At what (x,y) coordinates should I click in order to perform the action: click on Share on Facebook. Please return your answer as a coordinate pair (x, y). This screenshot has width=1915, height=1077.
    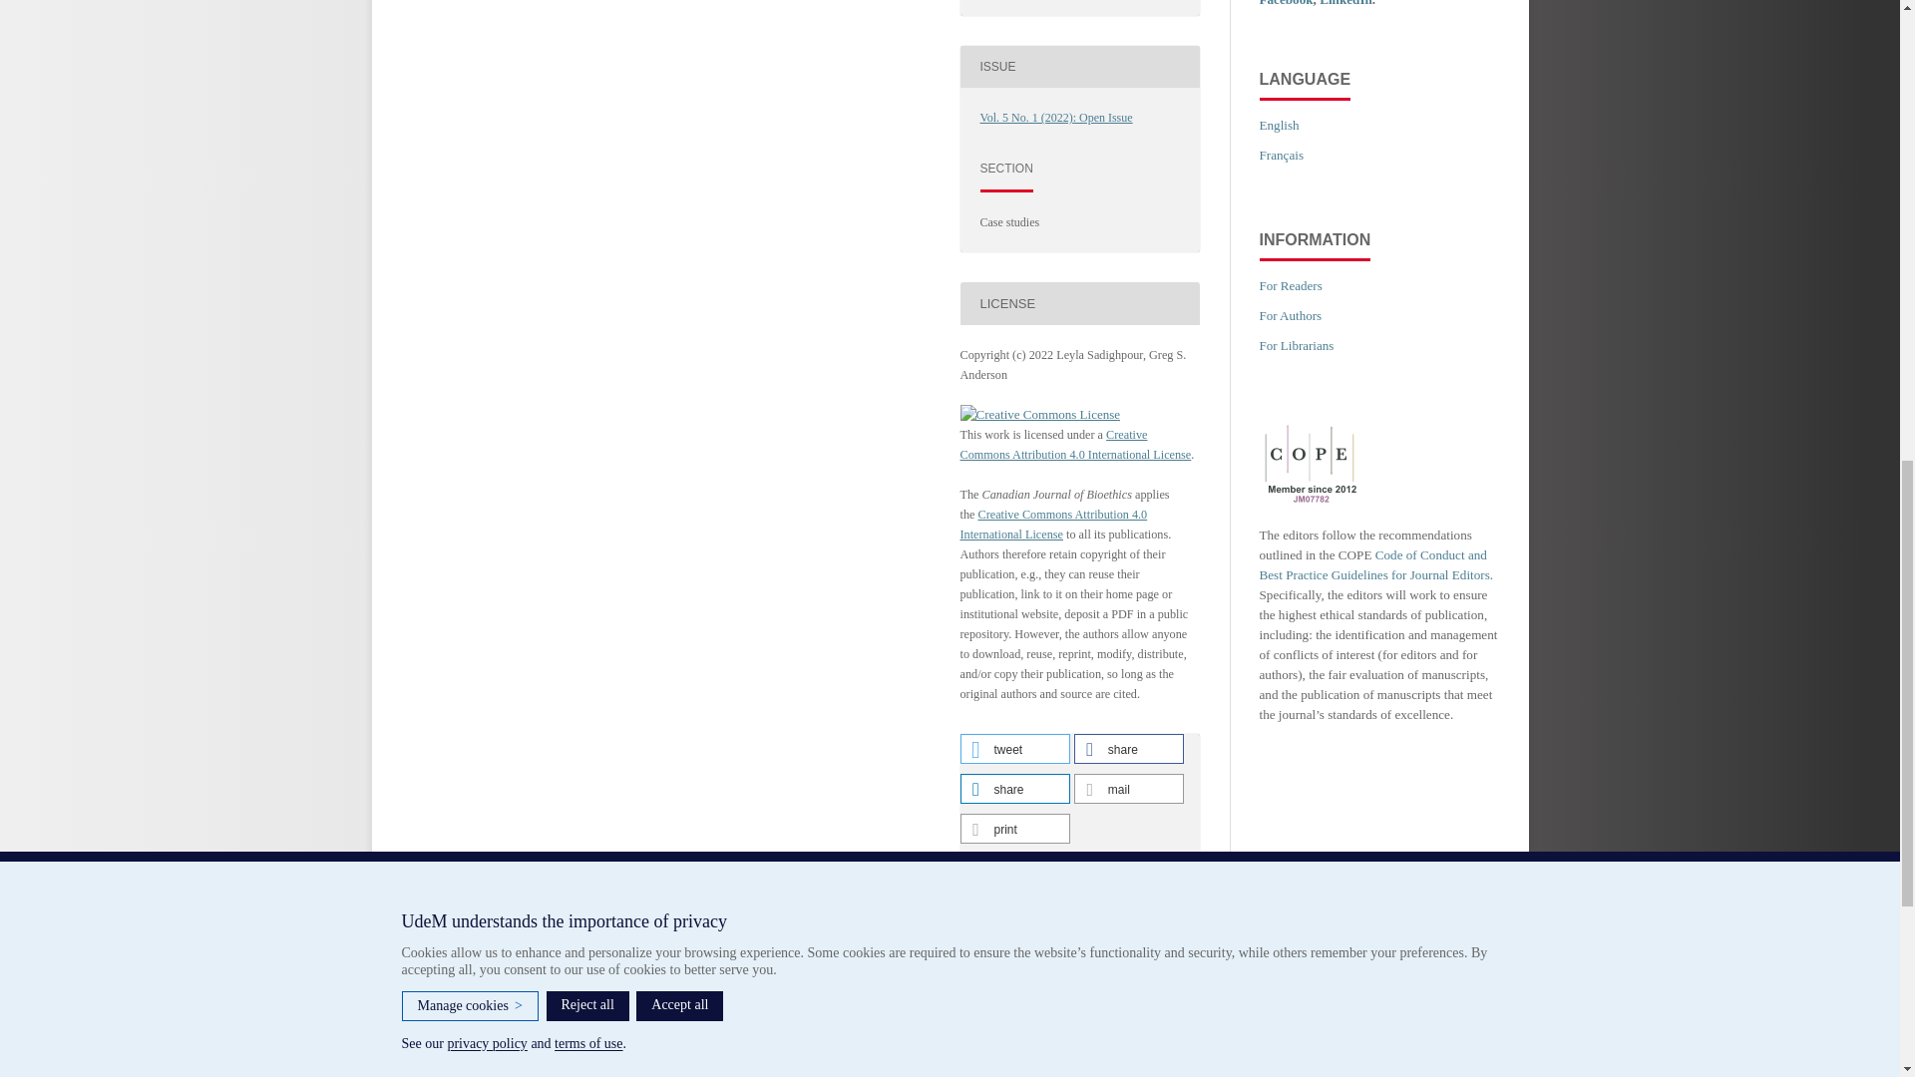
    Looking at the image, I should click on (1129, 748).